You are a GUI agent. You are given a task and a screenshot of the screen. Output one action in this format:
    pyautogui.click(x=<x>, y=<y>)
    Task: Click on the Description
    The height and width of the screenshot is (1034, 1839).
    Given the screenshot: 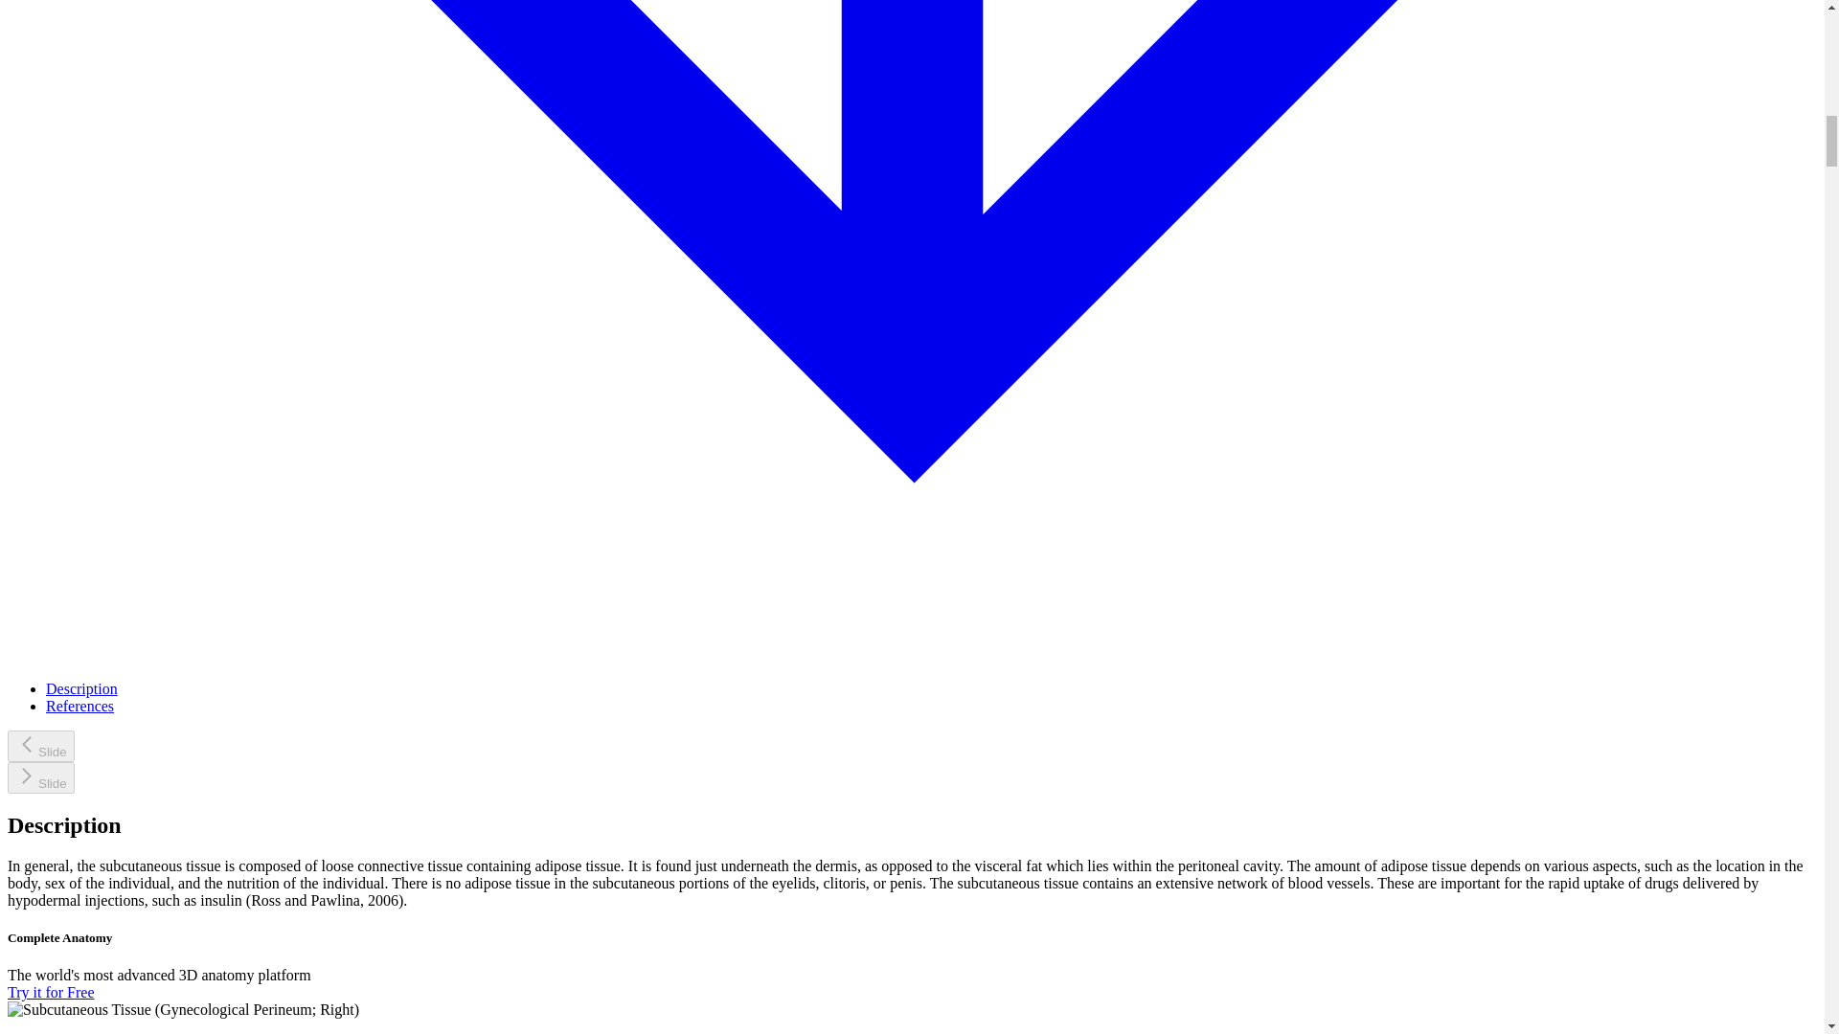 What is the action you would take?
    pyautogui.click(x=81, y=687)
    